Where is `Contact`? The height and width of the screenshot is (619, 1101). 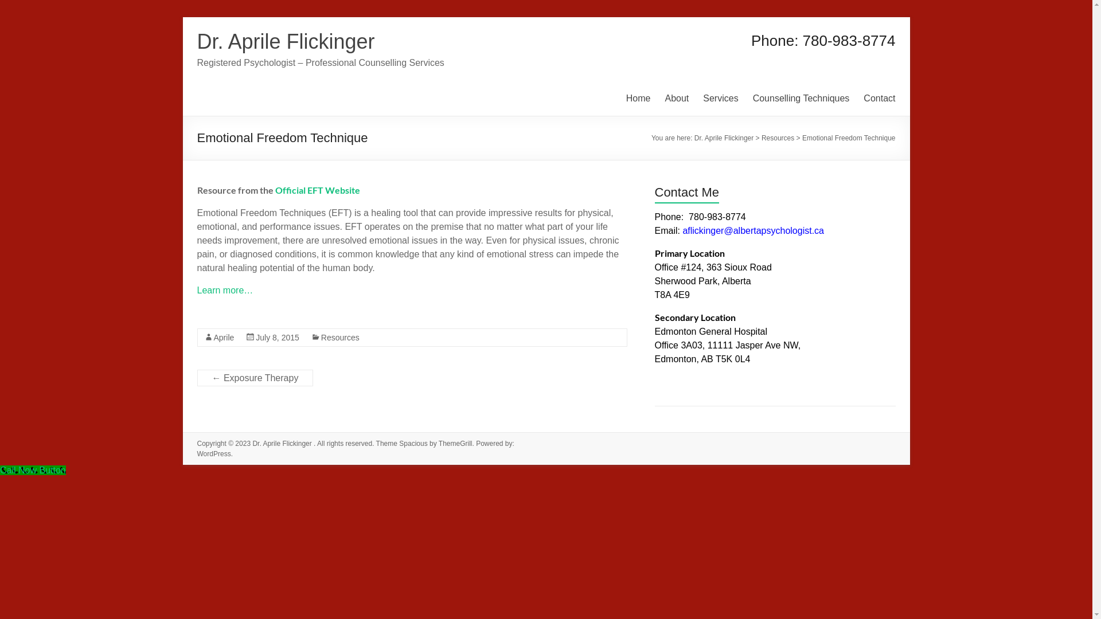 Contact is located at coordinates (880, 99).